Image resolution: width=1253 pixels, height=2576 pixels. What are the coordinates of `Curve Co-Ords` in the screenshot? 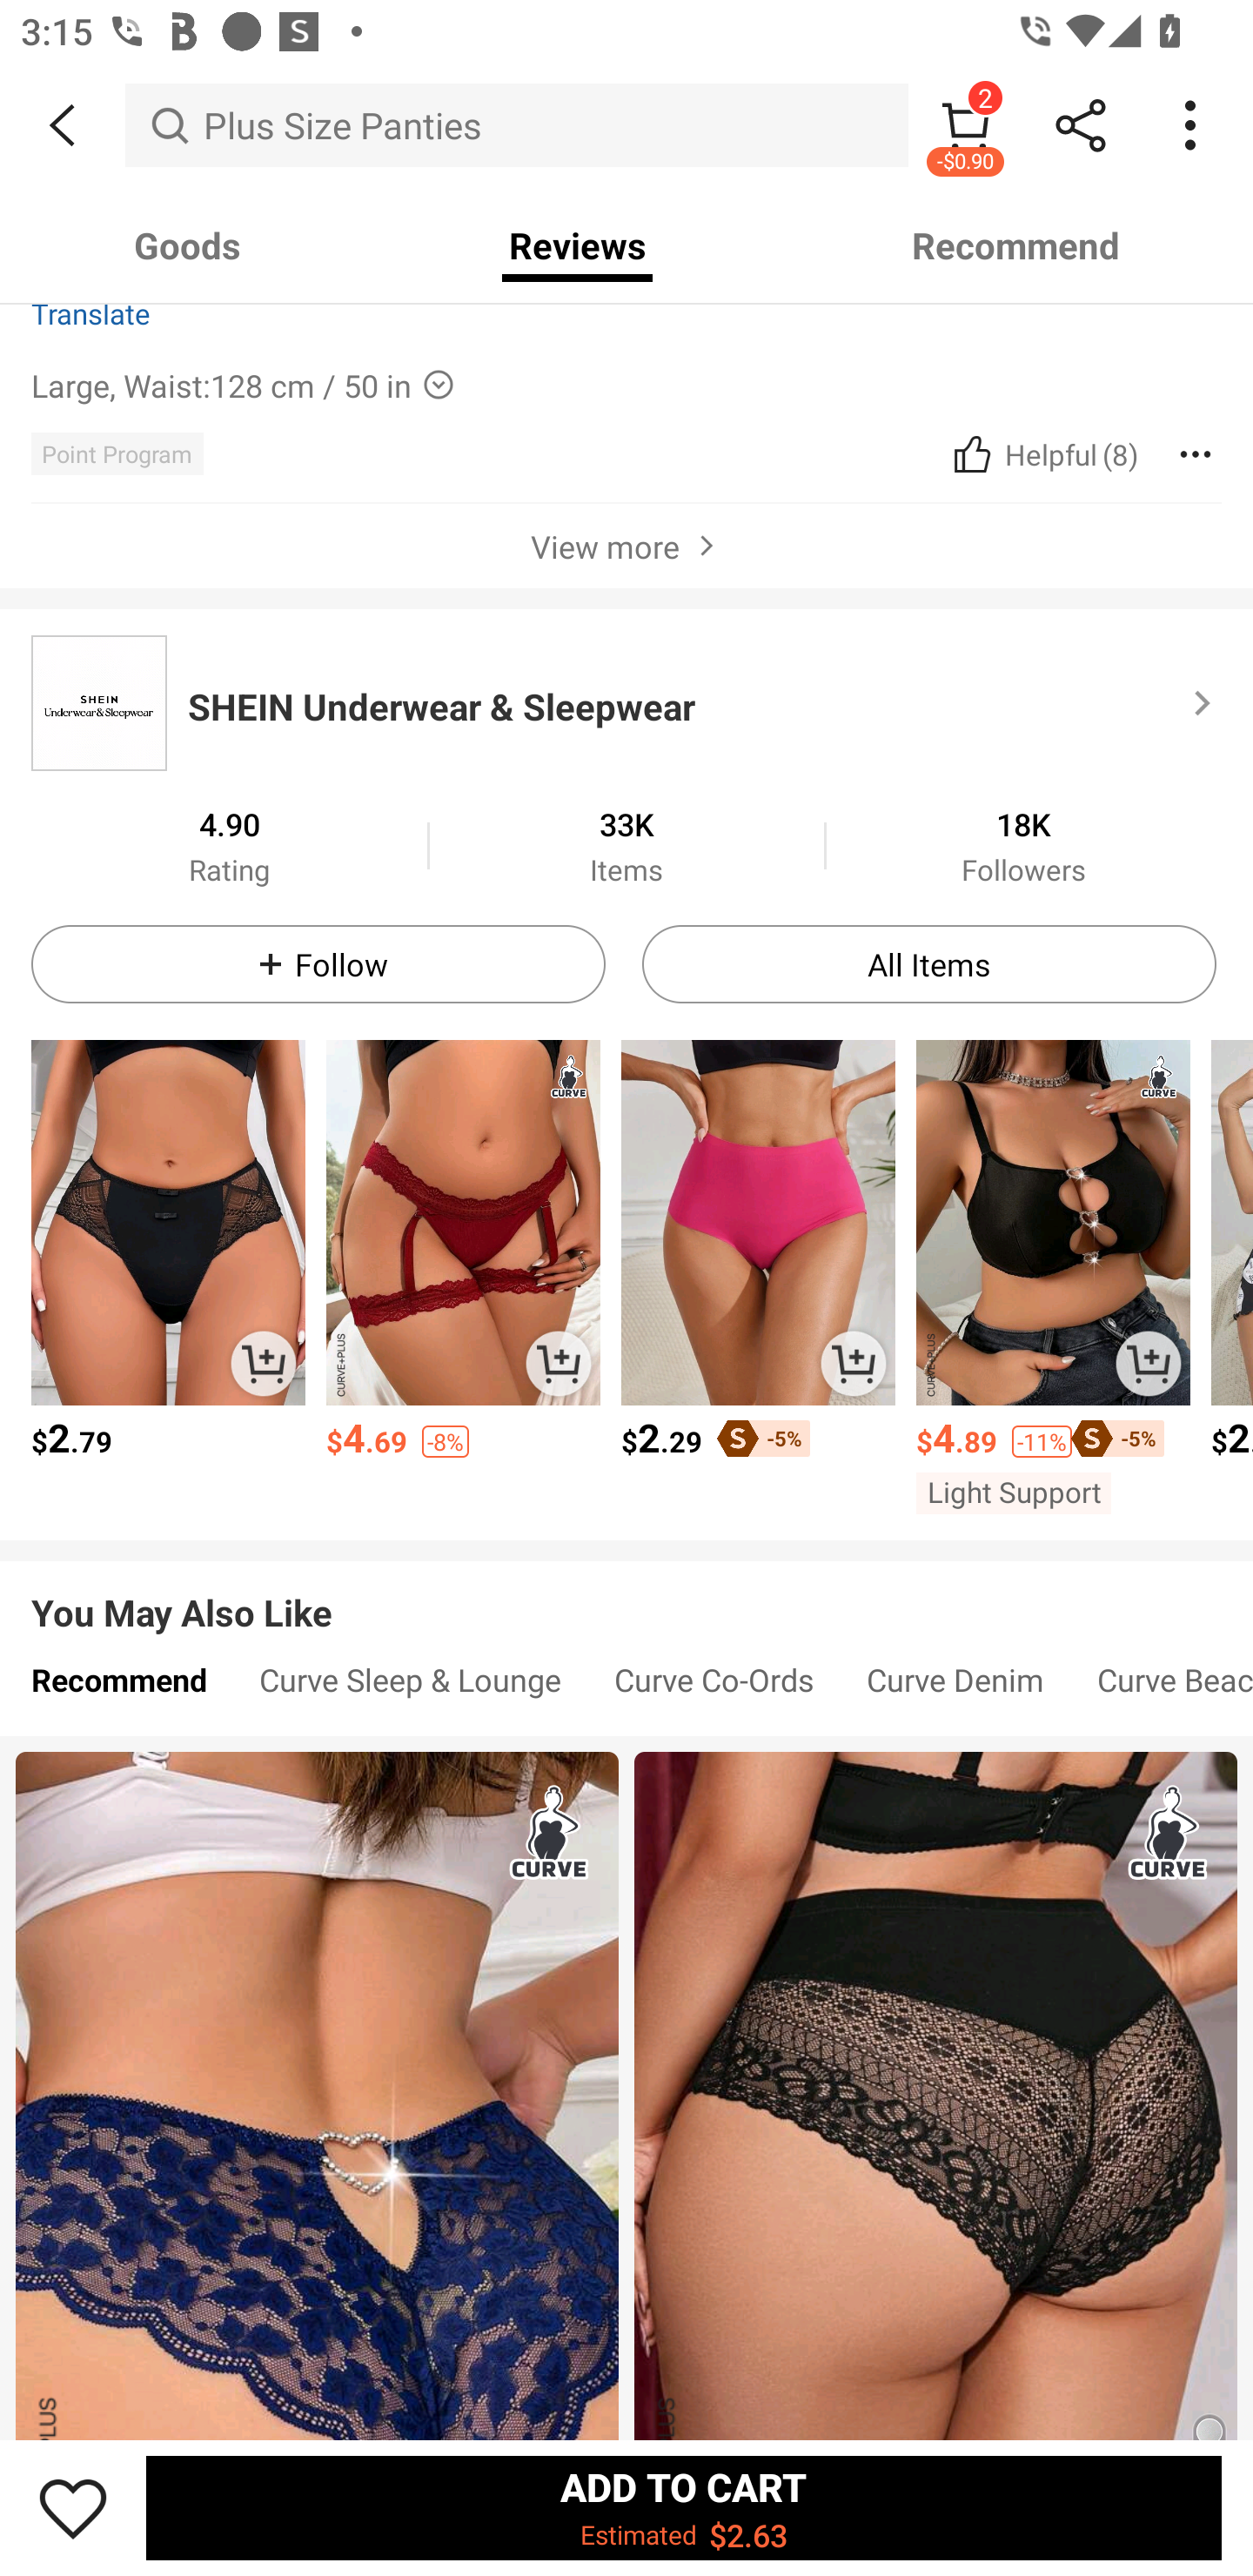 It's located at (714, 1687).